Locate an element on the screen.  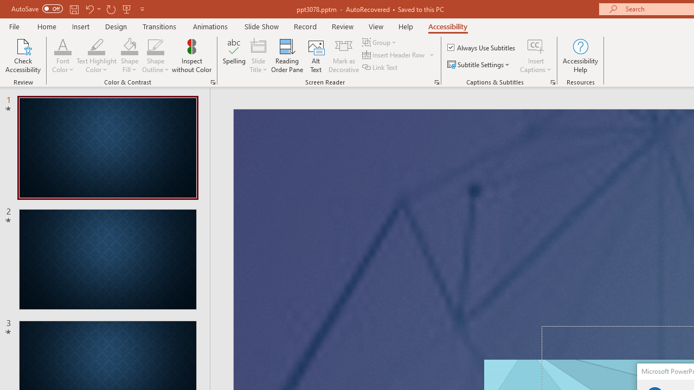
Shape Outline is located at coordinates (155, 45).